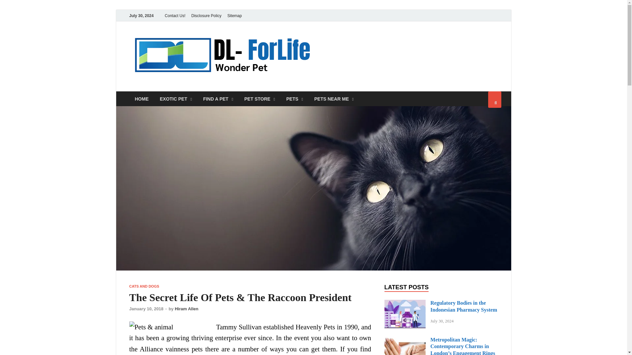 This screenshot has height=355, width=632. I want to click on Disclosure Policy, so click(206, 15).